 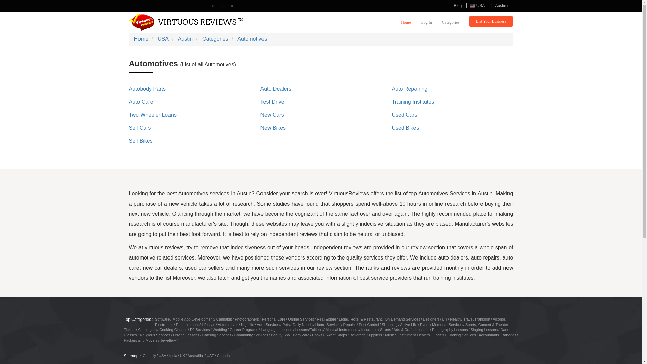 I want to click on Blog, so click(x=458, y=5).